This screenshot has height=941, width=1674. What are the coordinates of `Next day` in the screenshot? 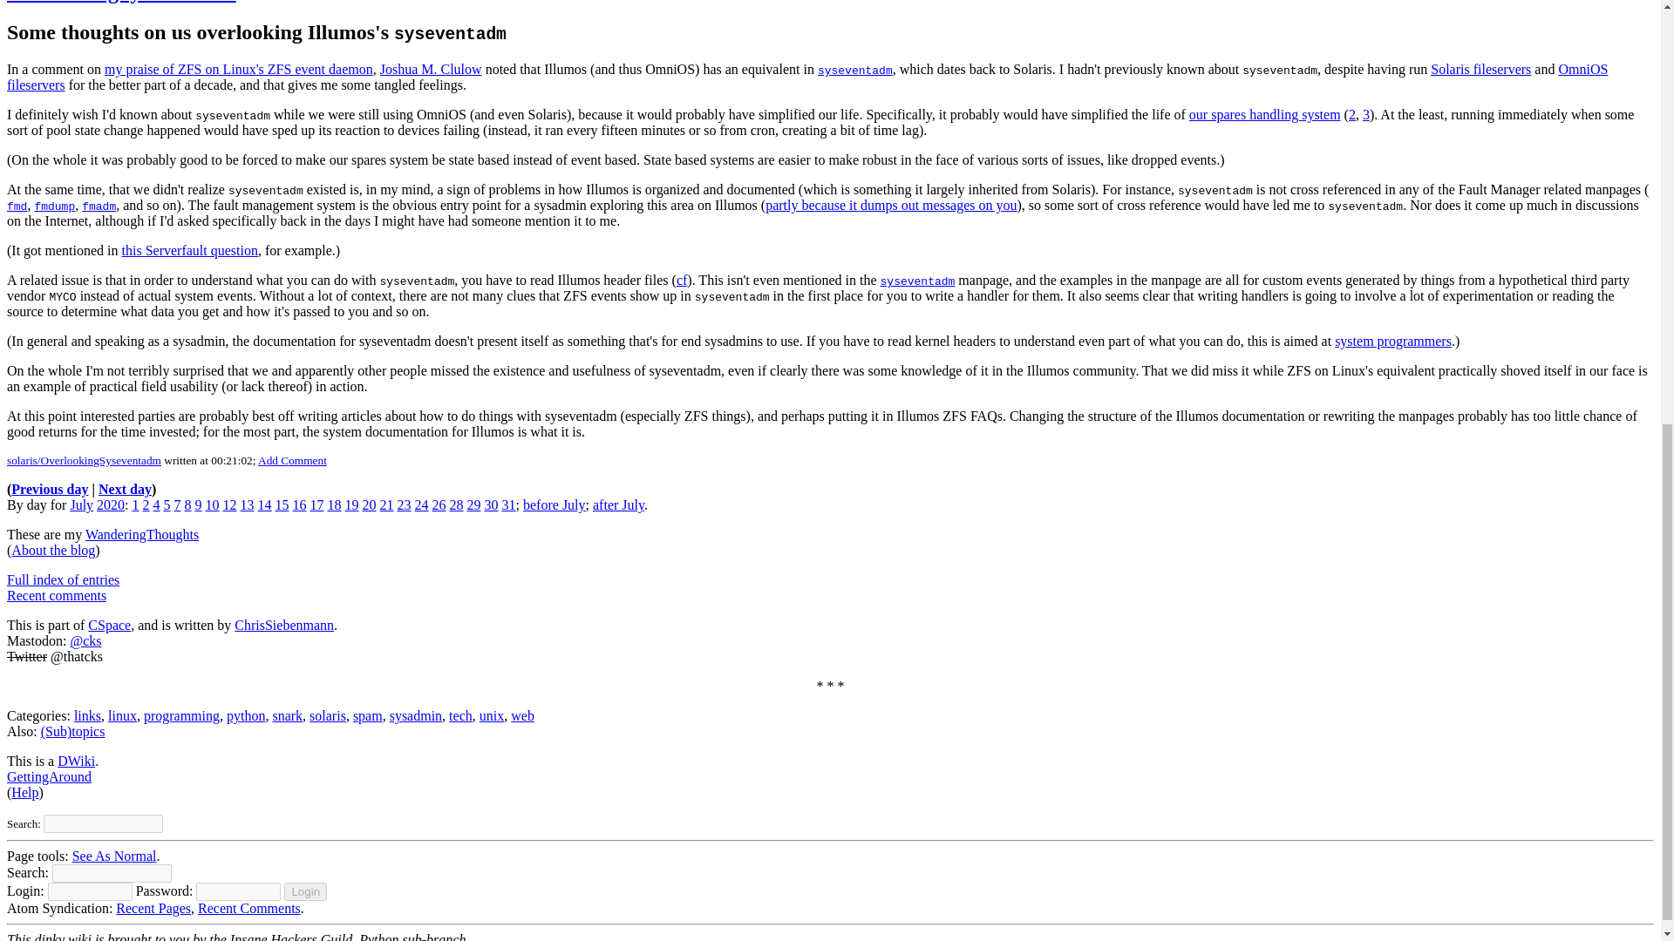 It's located at (126, 489).